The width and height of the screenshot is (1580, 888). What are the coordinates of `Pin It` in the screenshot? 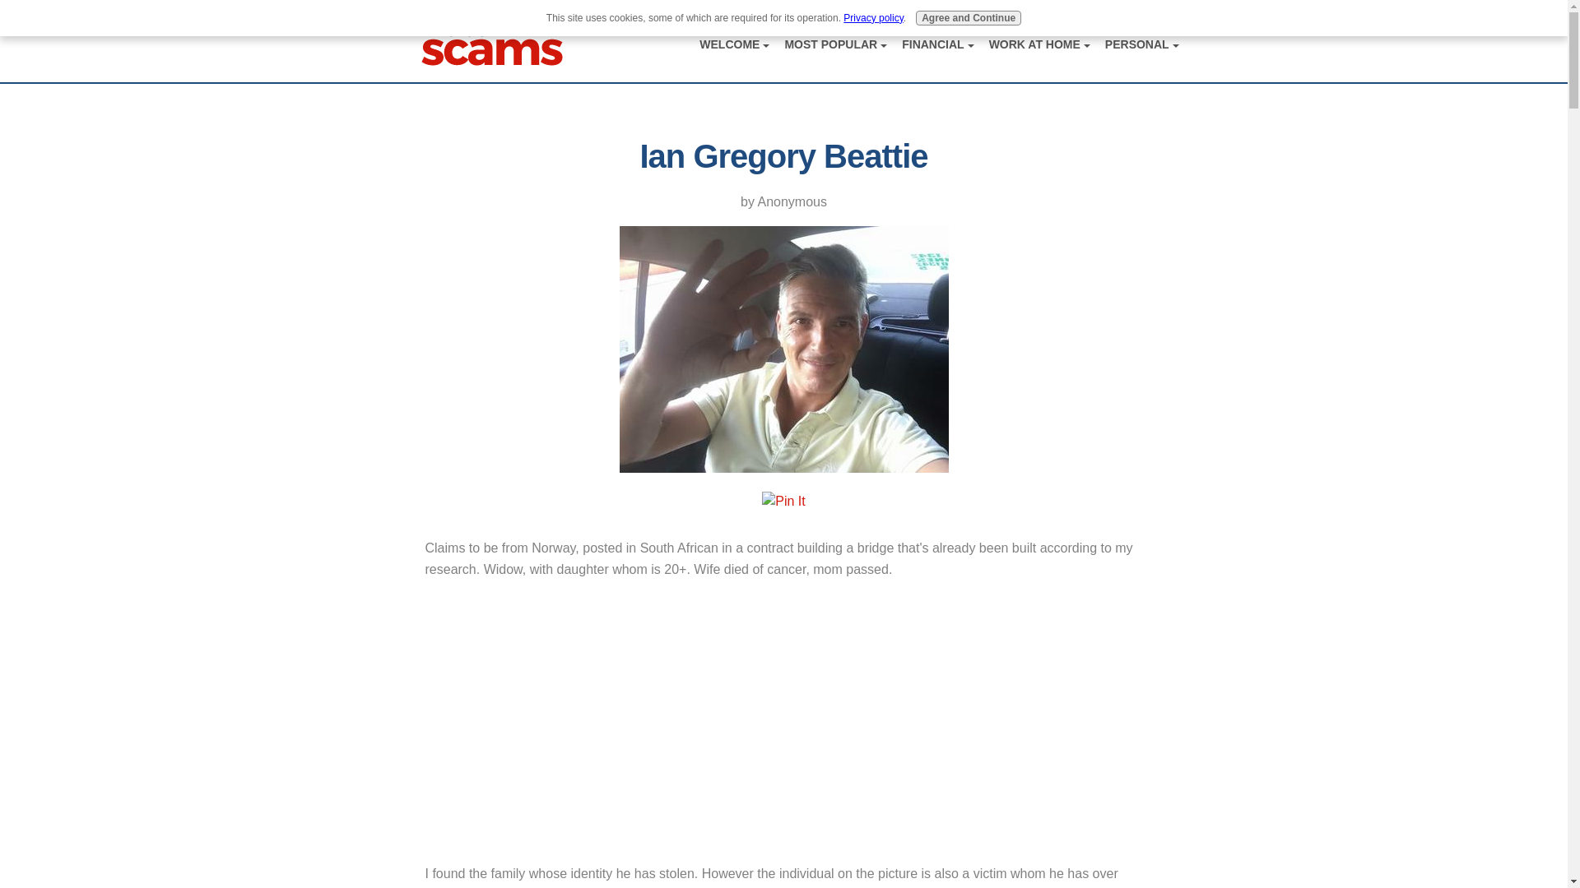 It's located at (783, 502).